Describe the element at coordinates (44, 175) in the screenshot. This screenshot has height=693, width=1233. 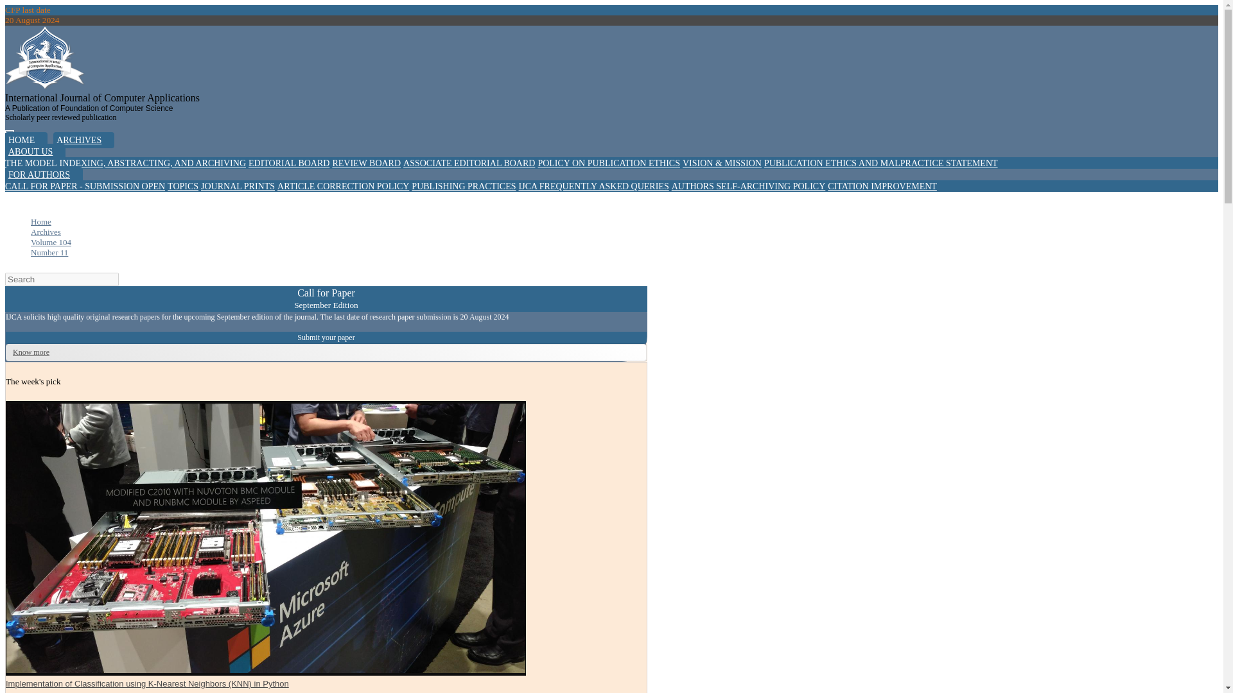
I see `FOR AUTHORS` at that location.